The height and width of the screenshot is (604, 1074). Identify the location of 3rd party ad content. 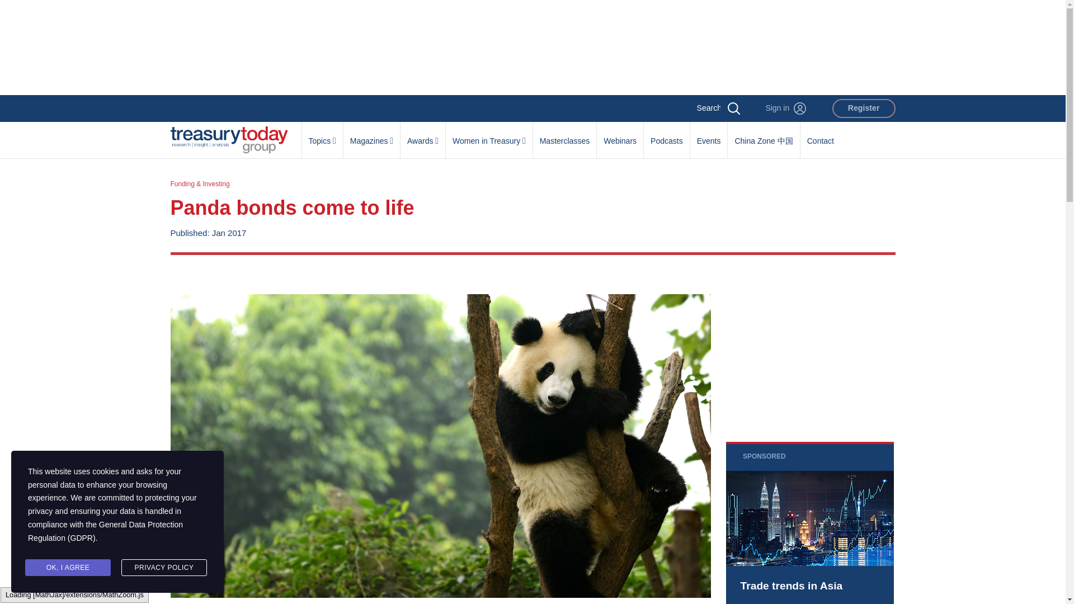
(532, 47).